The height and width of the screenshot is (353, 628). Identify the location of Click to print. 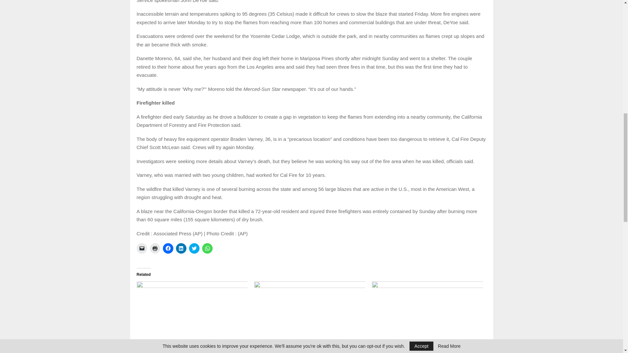
(155, 248).